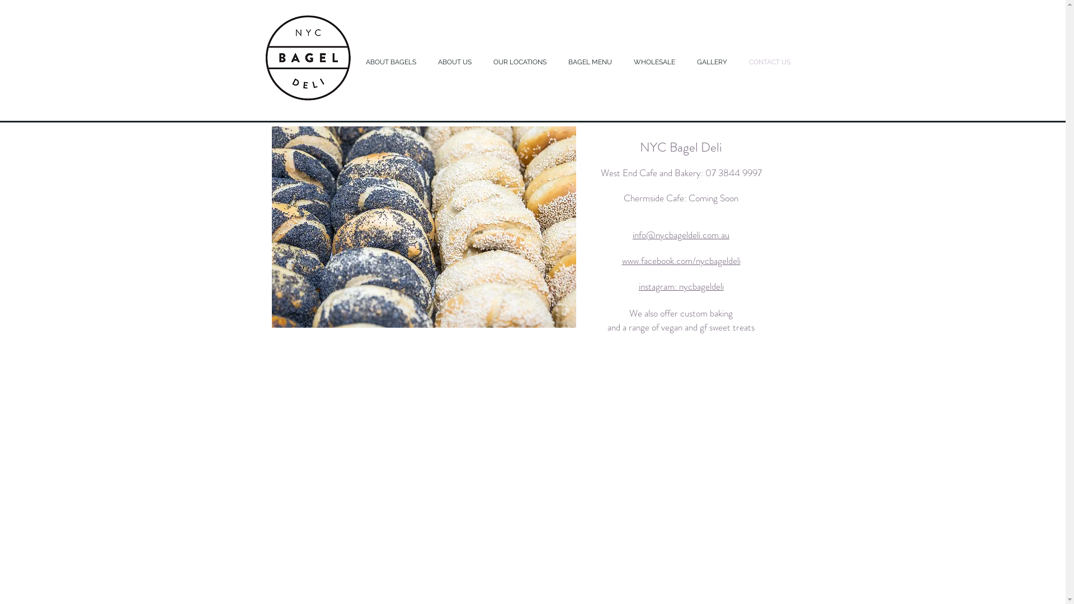  Describe the element at coordinates (681, 262) in the screenshot. I see `www.facebook.com/nycbageldeli` at that location.